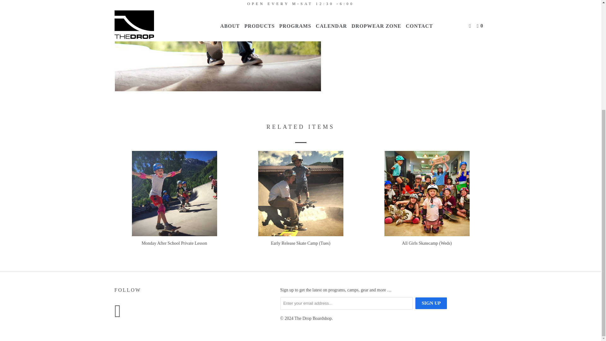 This screenshot has width=606, height=341. What do you see at coordinates (392, 16) in the screenshot?
I see `Program` at bounding box center [392, 16].